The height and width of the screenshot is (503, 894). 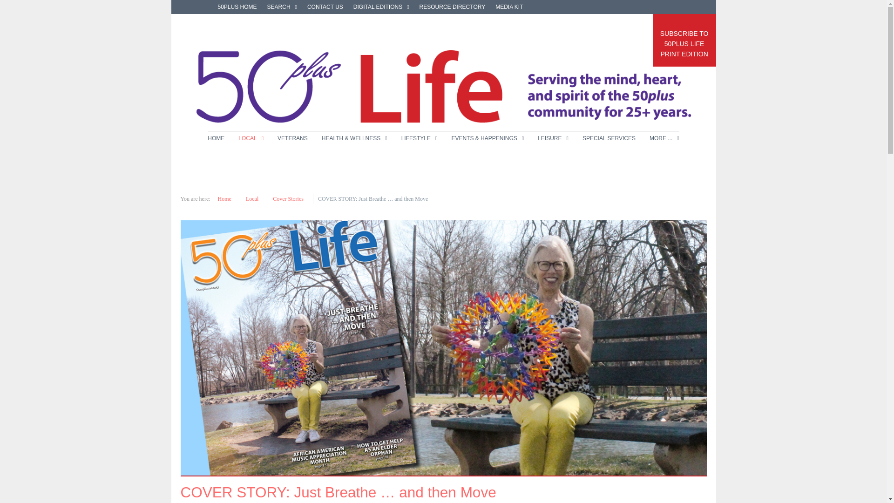 I want to click on RESOURCE DIRECTORY, so click(x=381, y=7).